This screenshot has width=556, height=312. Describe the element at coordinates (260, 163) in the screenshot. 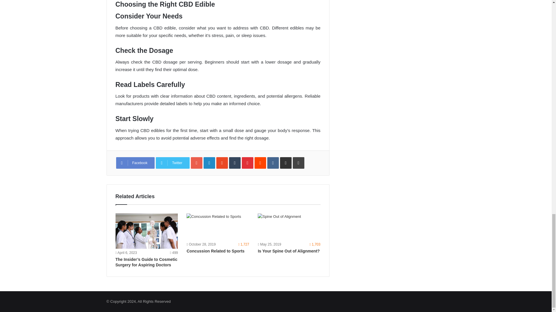

I see `Reddit` at that location.